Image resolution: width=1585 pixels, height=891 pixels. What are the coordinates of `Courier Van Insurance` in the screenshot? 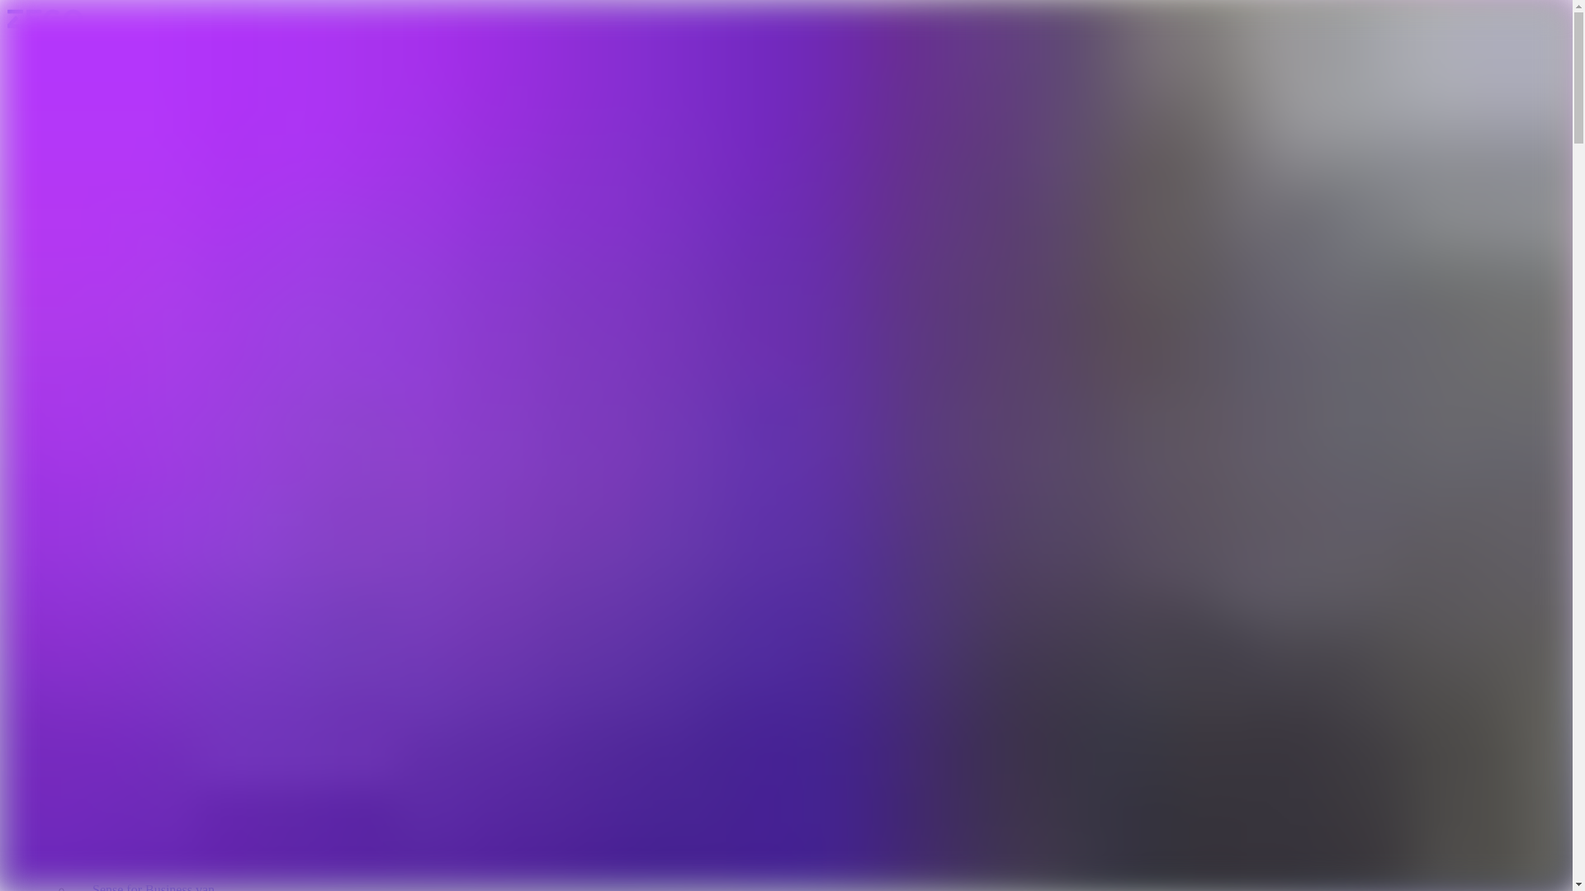 It's located at (151, 421).